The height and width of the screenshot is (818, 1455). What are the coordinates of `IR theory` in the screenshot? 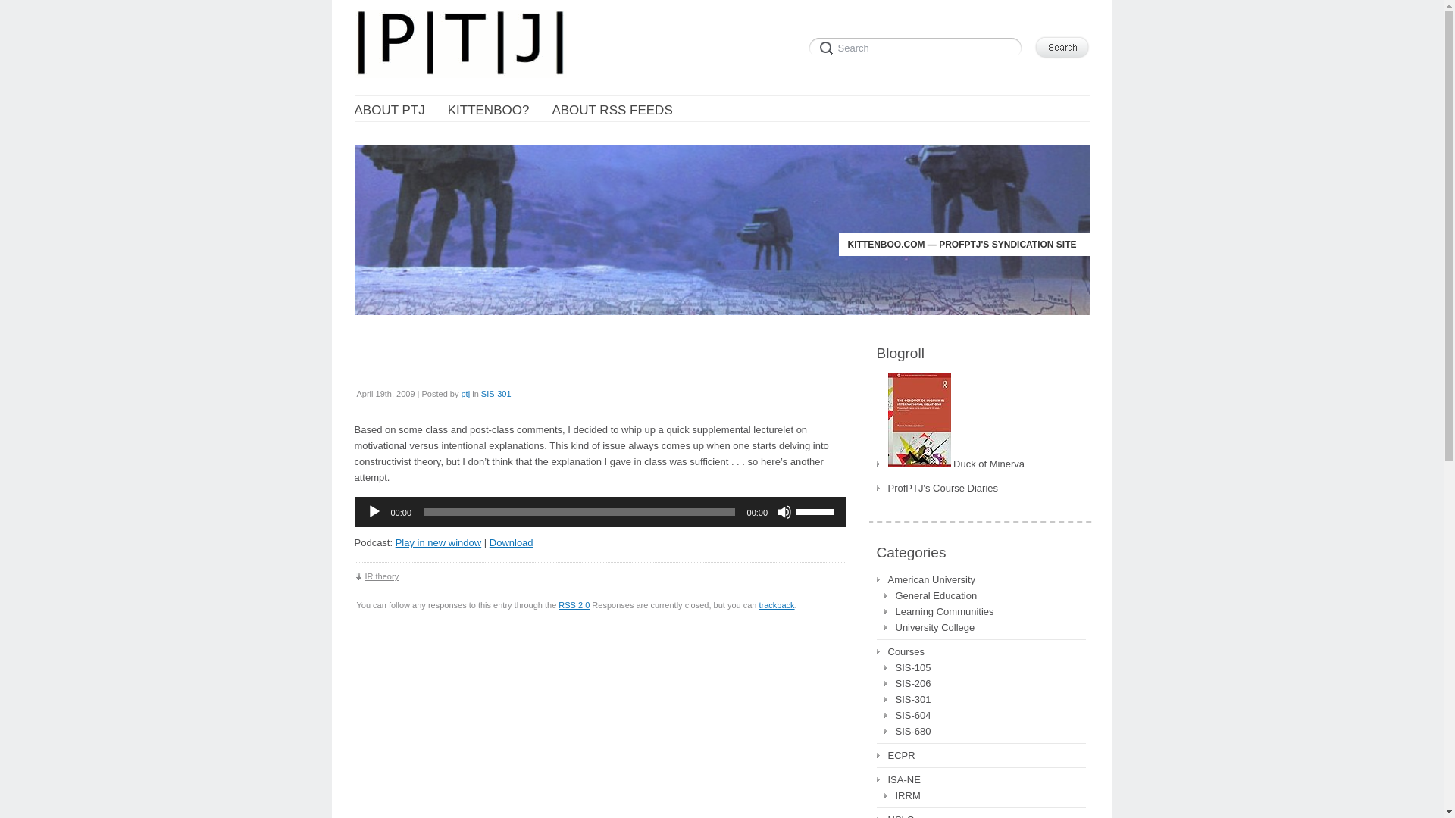 It's located at (377, 576).